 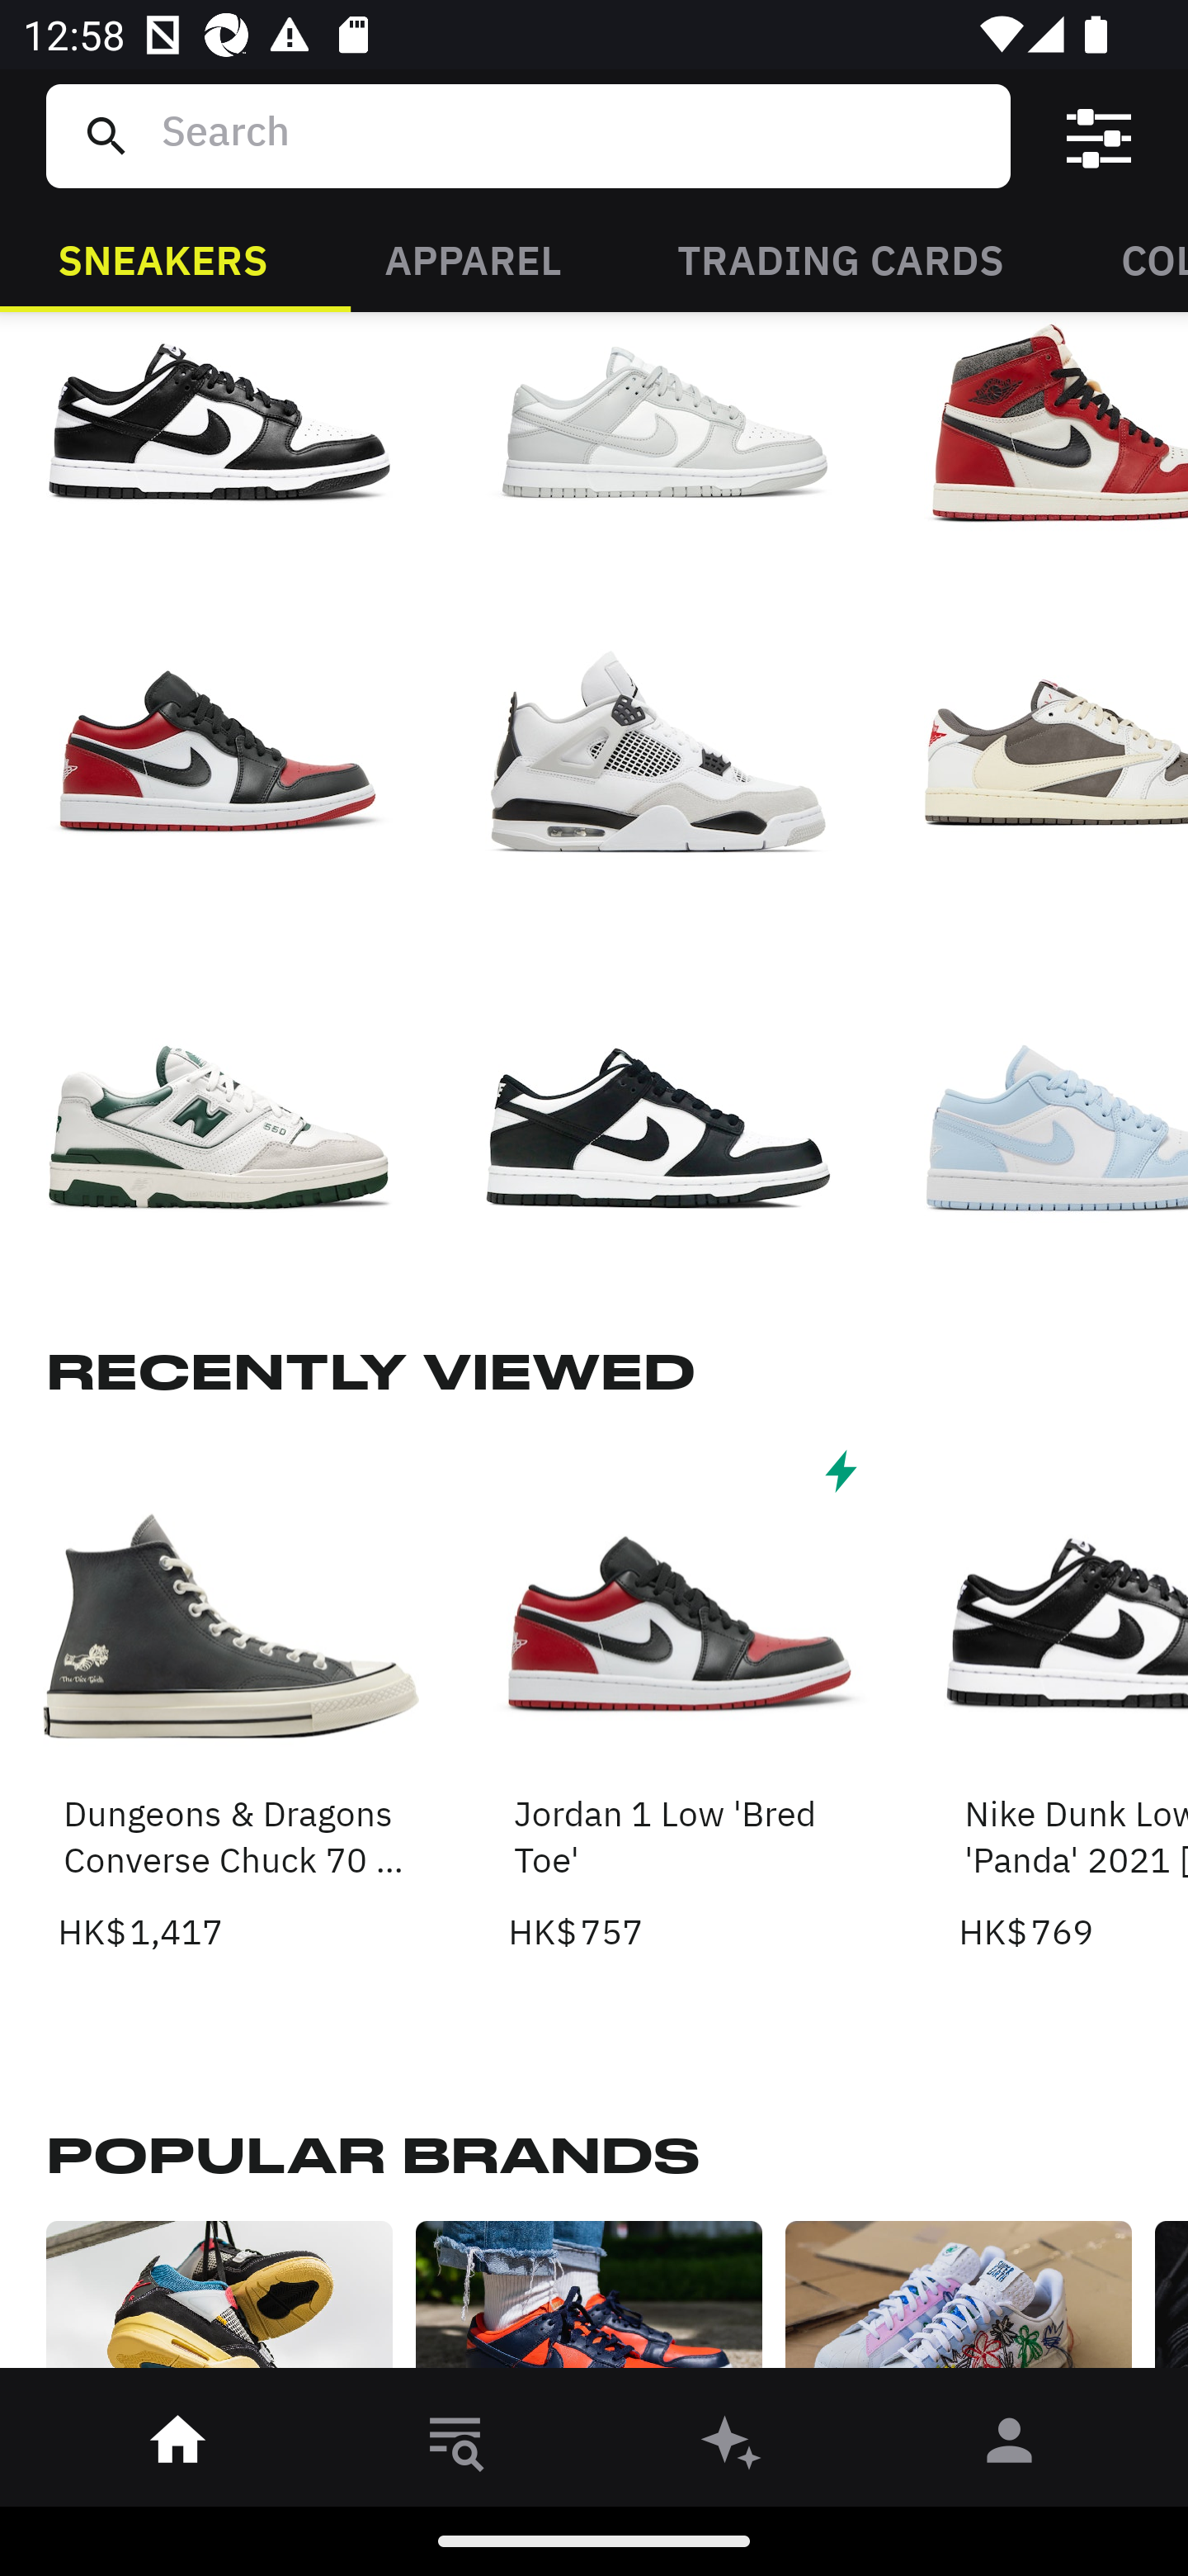 I want to click on SNEAKERS, so click(x=163, y=258).